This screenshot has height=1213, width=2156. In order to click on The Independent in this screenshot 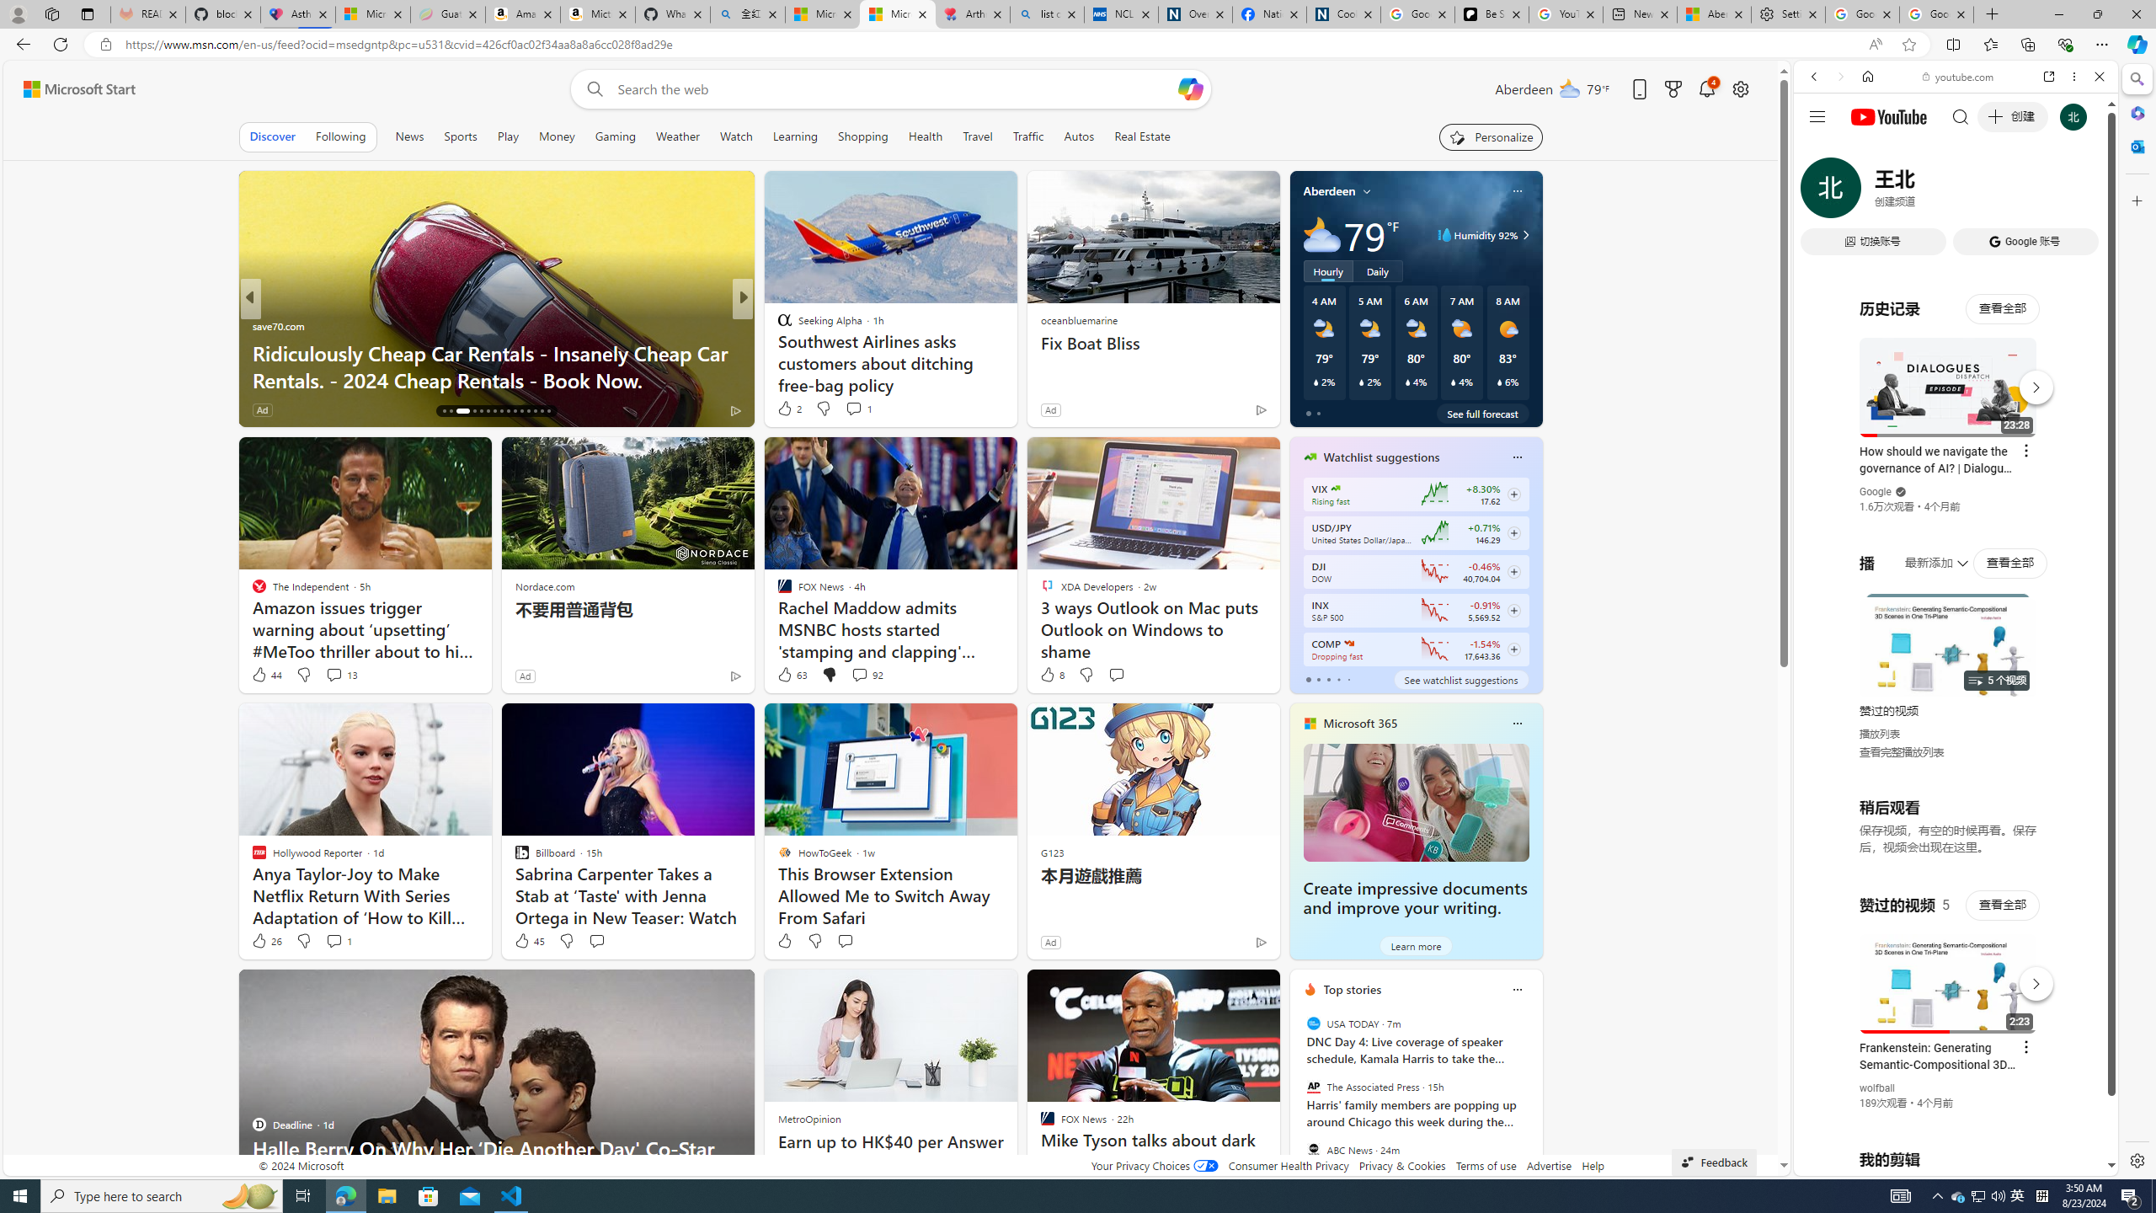, I will do `click(776, 325)`.